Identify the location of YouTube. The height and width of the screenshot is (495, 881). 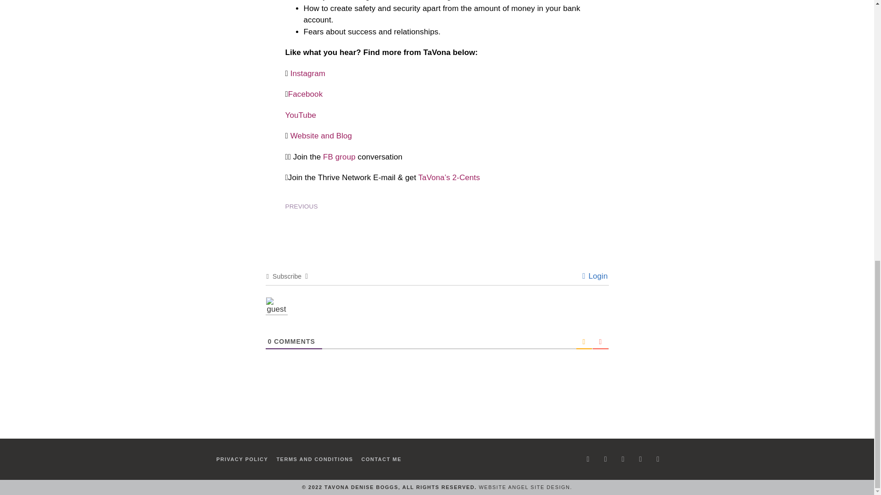
(301, 115).